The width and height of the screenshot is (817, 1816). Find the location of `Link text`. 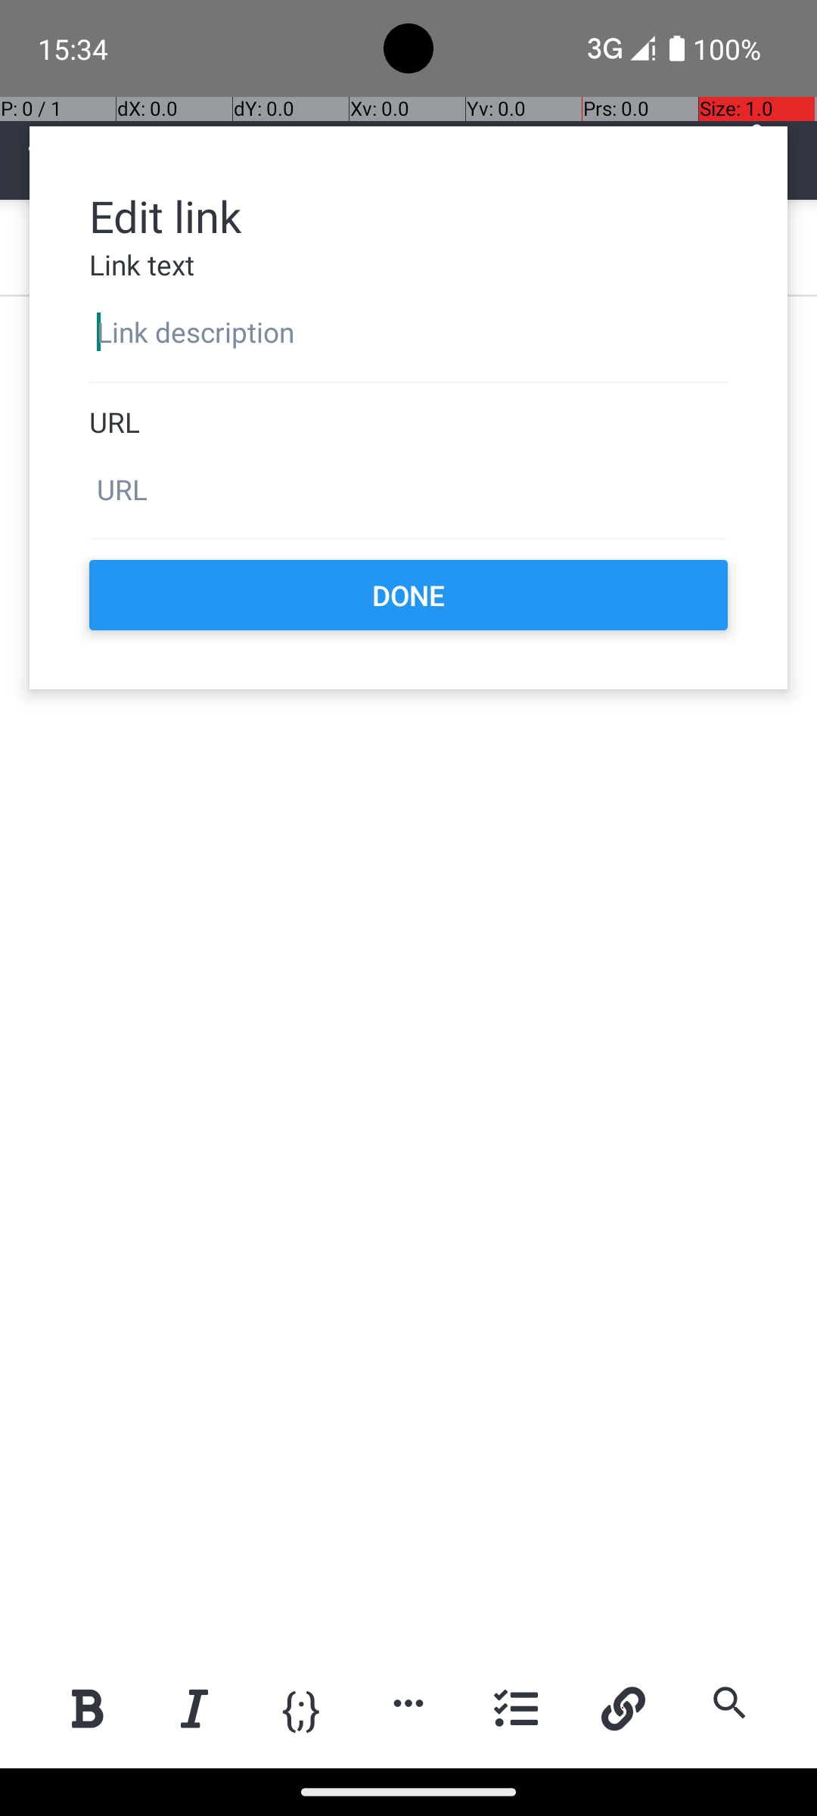

Link text is located at coordinates (408, 265).